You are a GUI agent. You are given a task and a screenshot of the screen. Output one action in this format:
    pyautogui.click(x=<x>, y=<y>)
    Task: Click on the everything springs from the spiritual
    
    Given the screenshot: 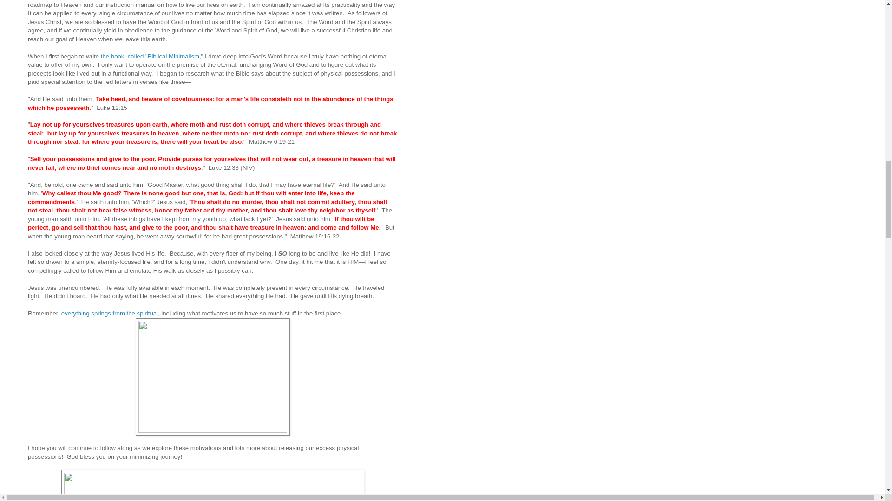 What is the action you would take?
    pyautogui.click(x=110, y=313)
    